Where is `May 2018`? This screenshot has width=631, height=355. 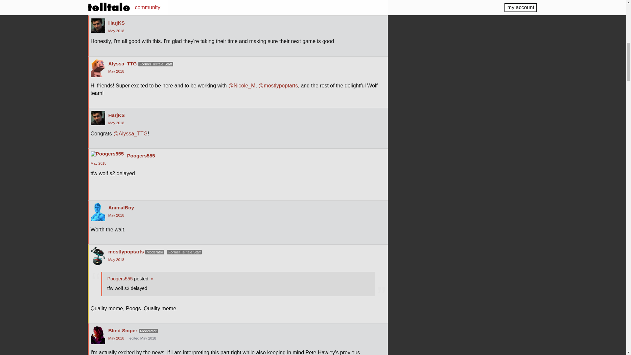 May 2018 is located at coordinates (116, 31).